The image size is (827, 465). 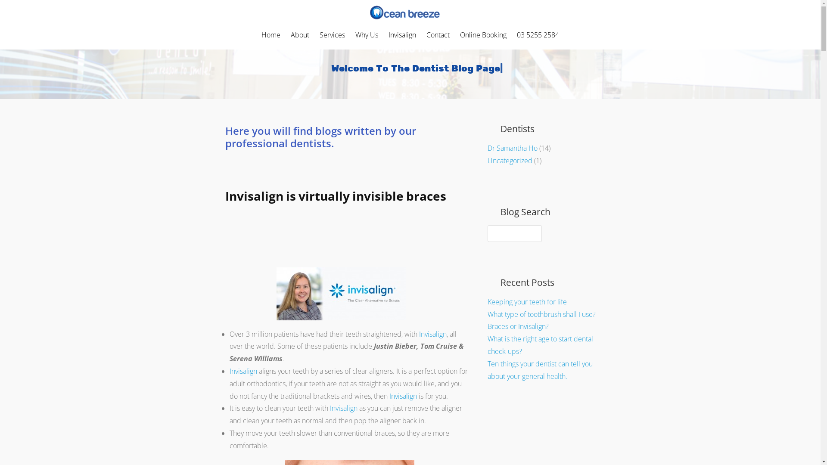 What do you see at coordinates (19, 9) in the screenshot?
I see `Search` at bounding box center [19, 9].